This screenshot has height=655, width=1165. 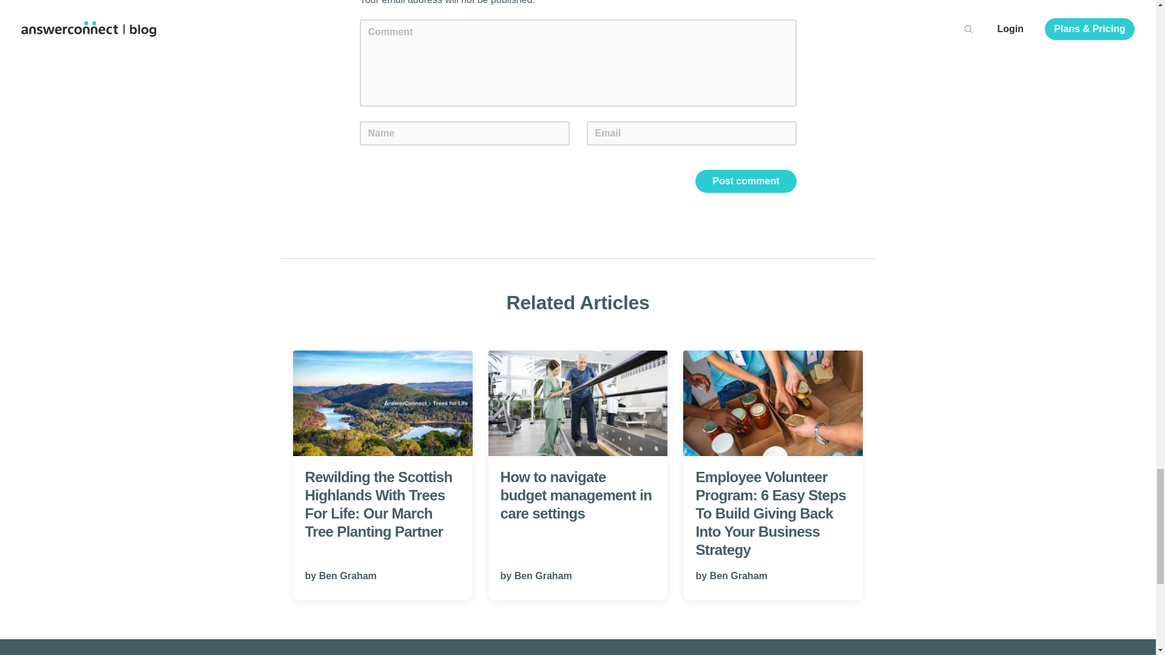 What do you see at coordinates (578, 403) in the screenshot?
I see `How to navigate budget management in care settings` at bounding box center [578, 403].